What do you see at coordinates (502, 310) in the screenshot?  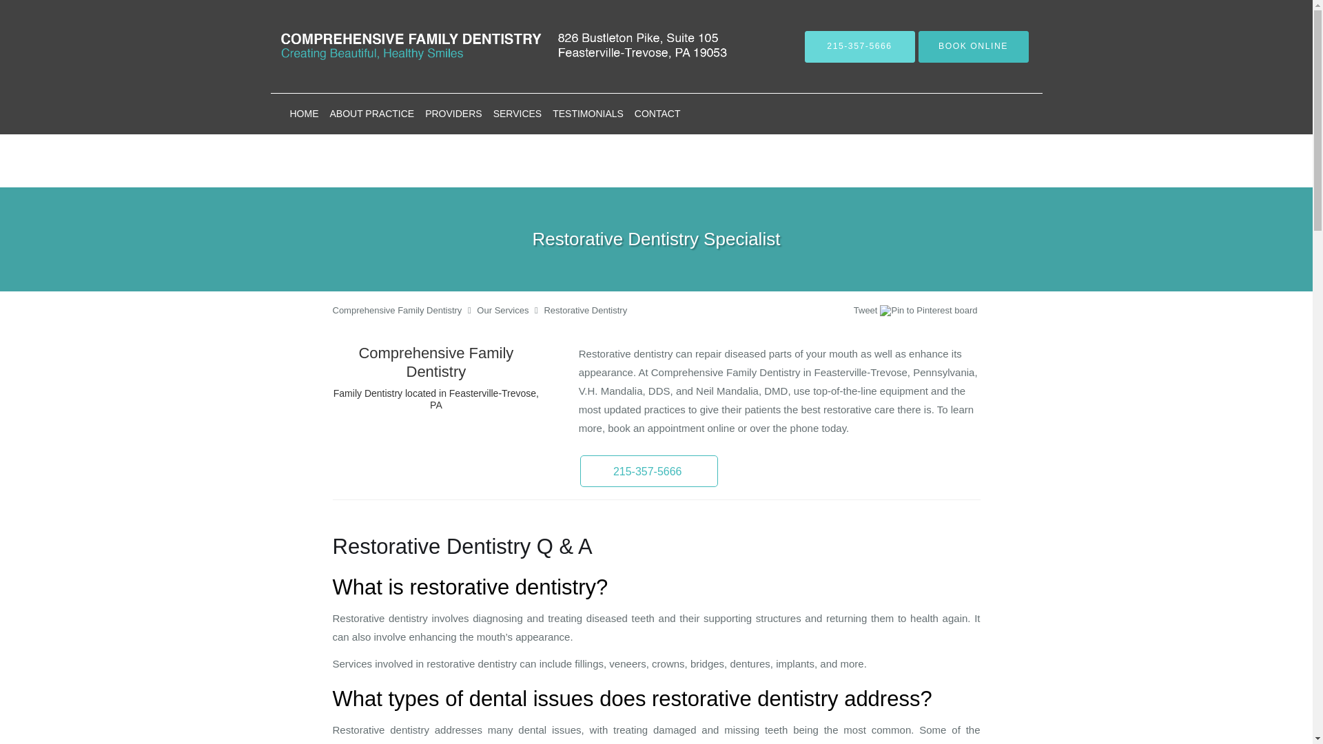 I see `Our Services` at bounding box center [502, 310].